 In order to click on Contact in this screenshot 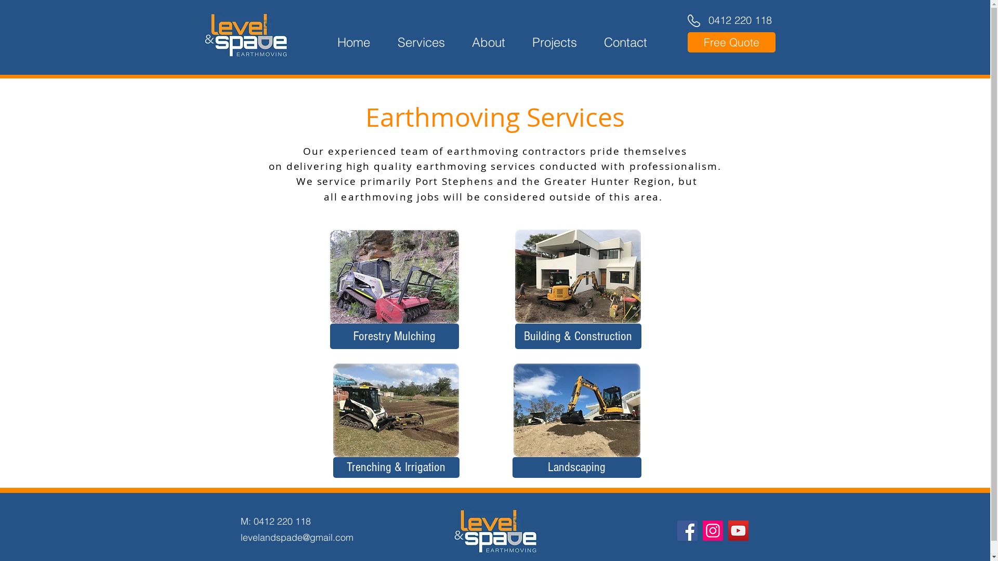, I will do `click(625, 43)`.